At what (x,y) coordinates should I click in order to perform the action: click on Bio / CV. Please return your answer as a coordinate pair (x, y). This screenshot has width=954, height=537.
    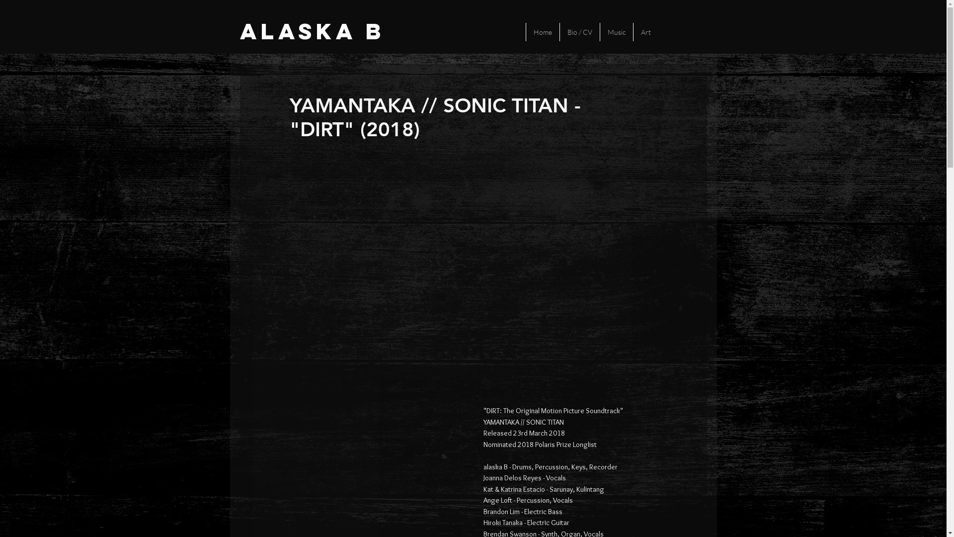
    Looking at the image, I should click on (579, 32).